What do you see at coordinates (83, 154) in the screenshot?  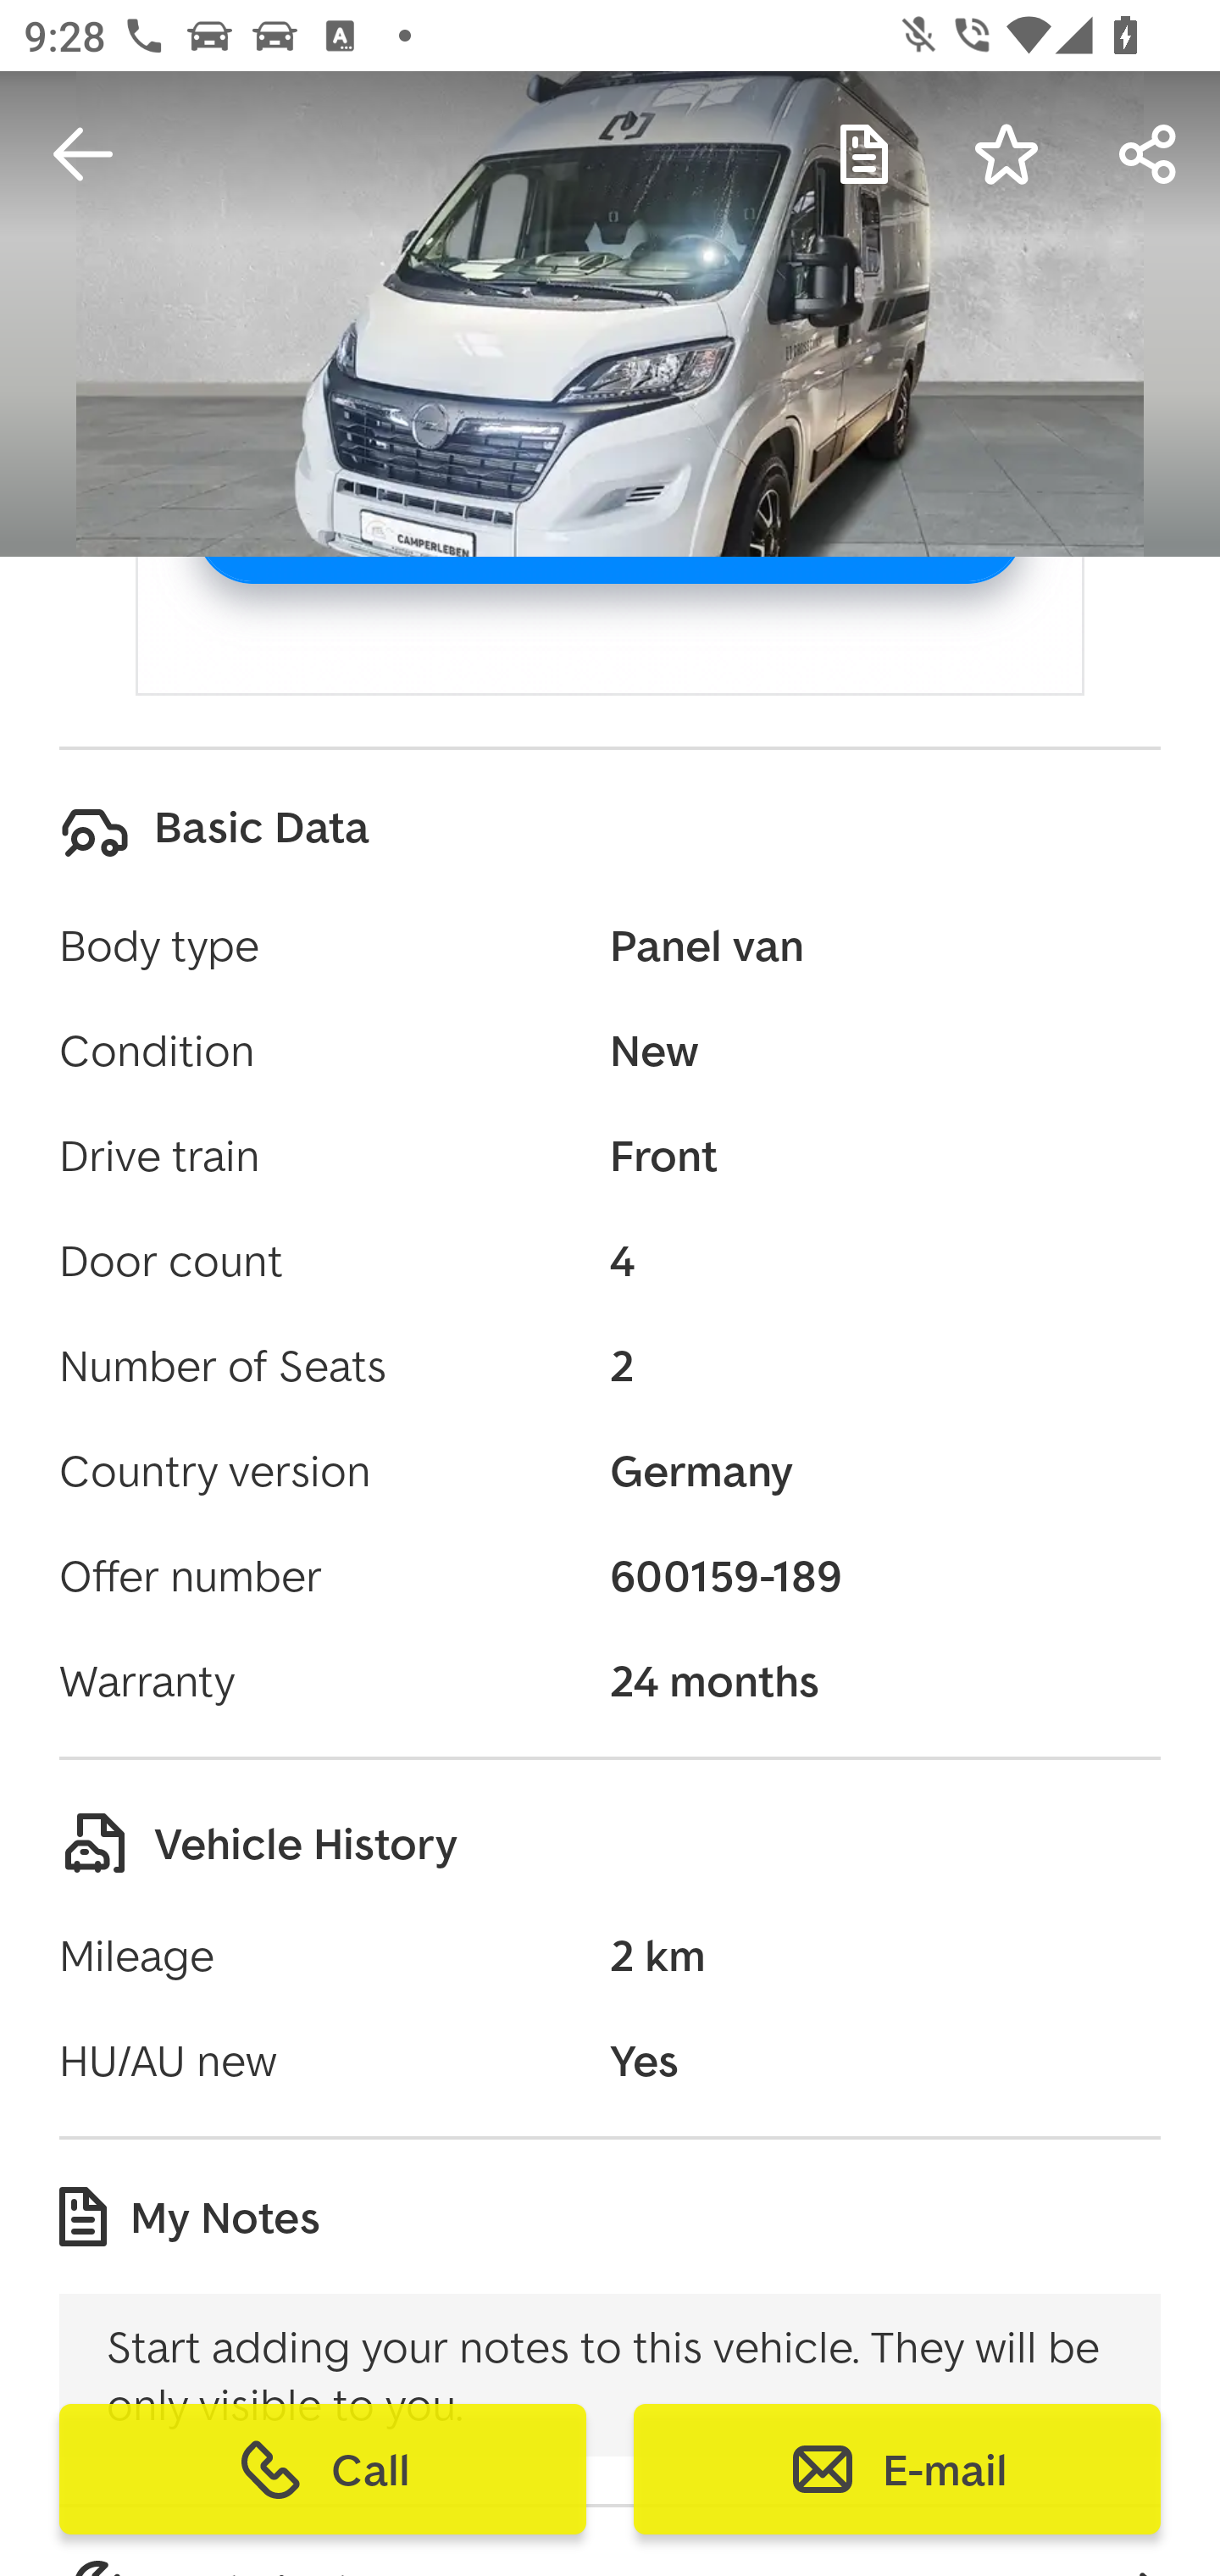 I see `Navigate up` at bounding box center [83, 154].